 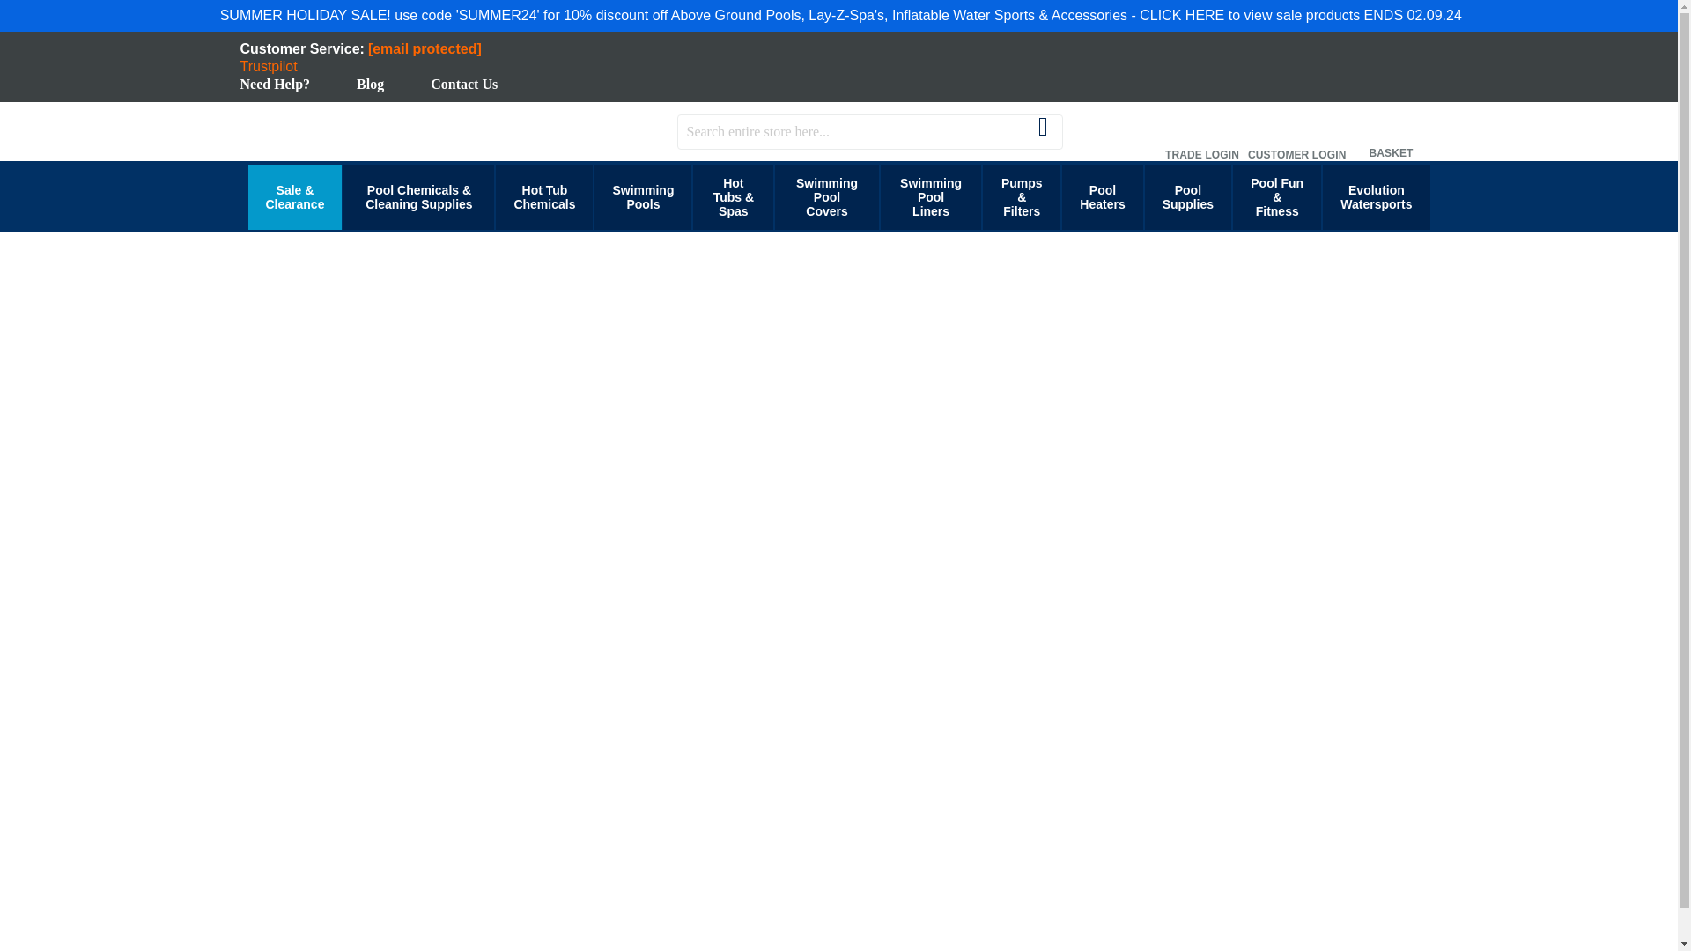 What do you see at coordinates (268, 66) in the screenshot?
I see `Trustpilot` at bounding box center [268, 66].